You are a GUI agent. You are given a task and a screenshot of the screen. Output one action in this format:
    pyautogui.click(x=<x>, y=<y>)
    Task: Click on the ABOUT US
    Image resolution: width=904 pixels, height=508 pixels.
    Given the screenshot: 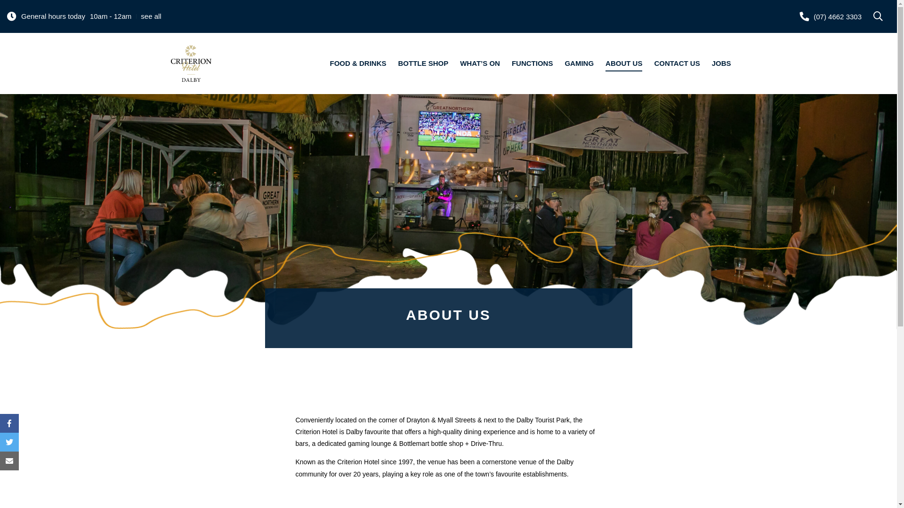 What is the action you would take?
    pyautogui.click(x=624, y=65)
    